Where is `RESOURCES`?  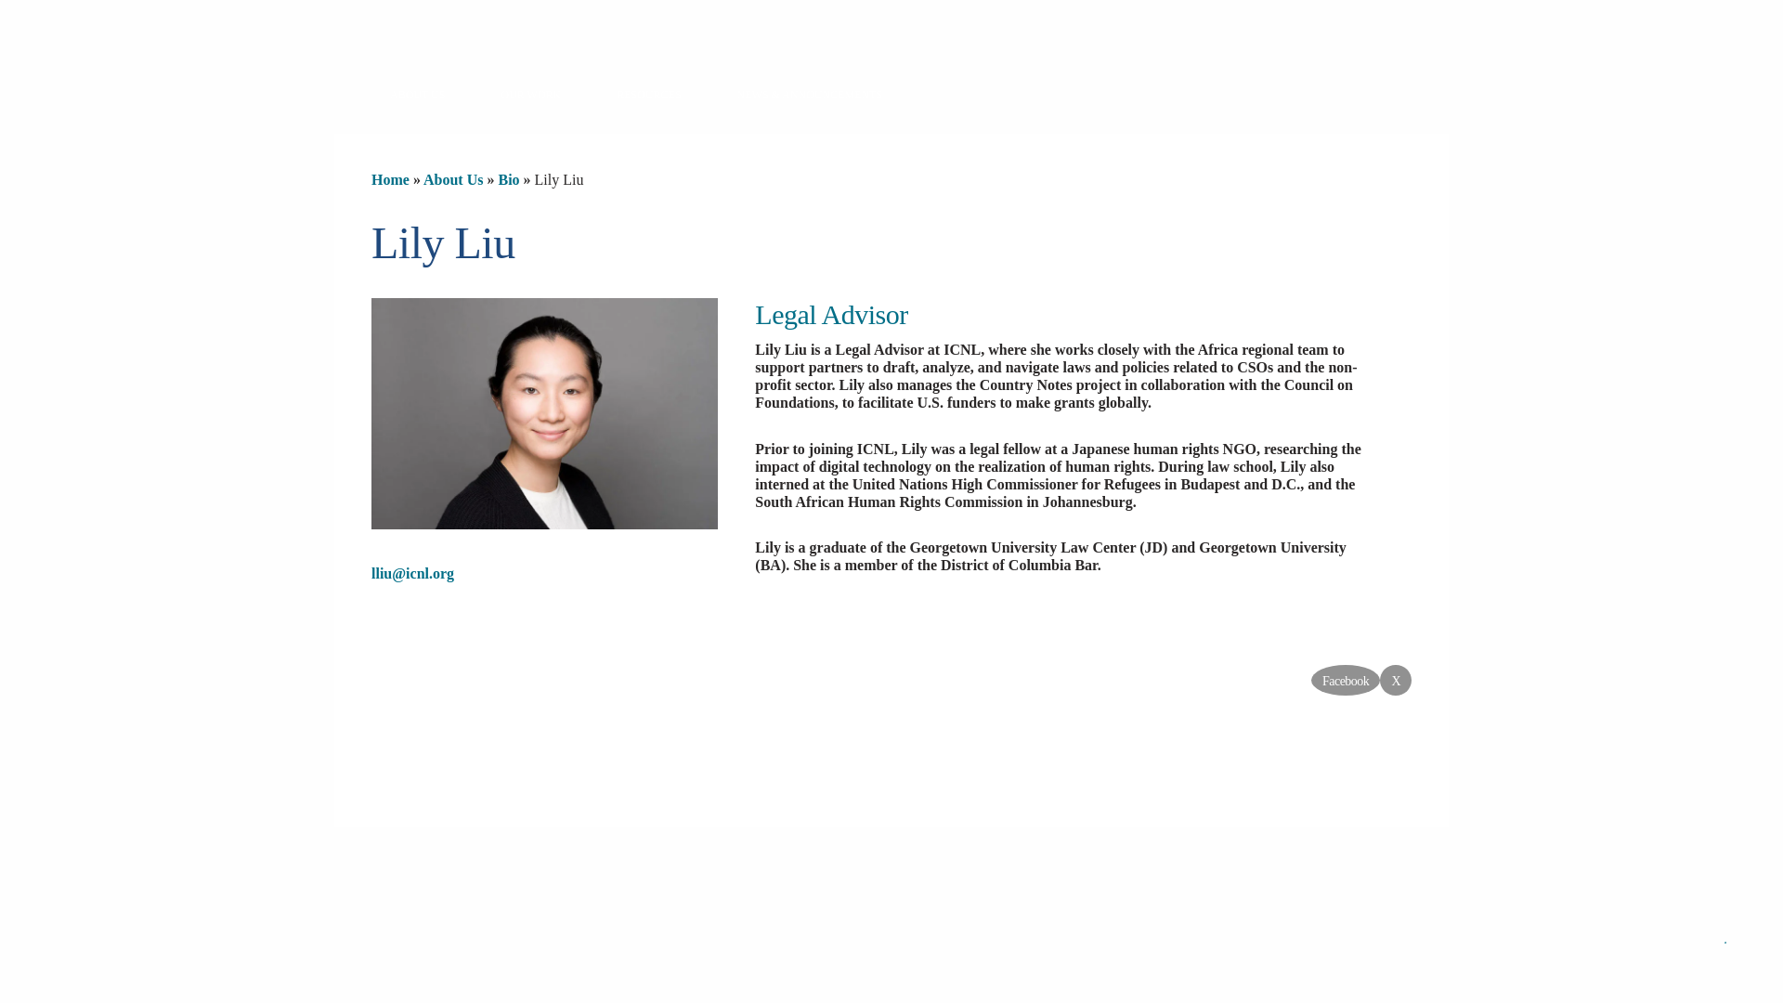 RESOURCES is located at coordinates (652, 96).